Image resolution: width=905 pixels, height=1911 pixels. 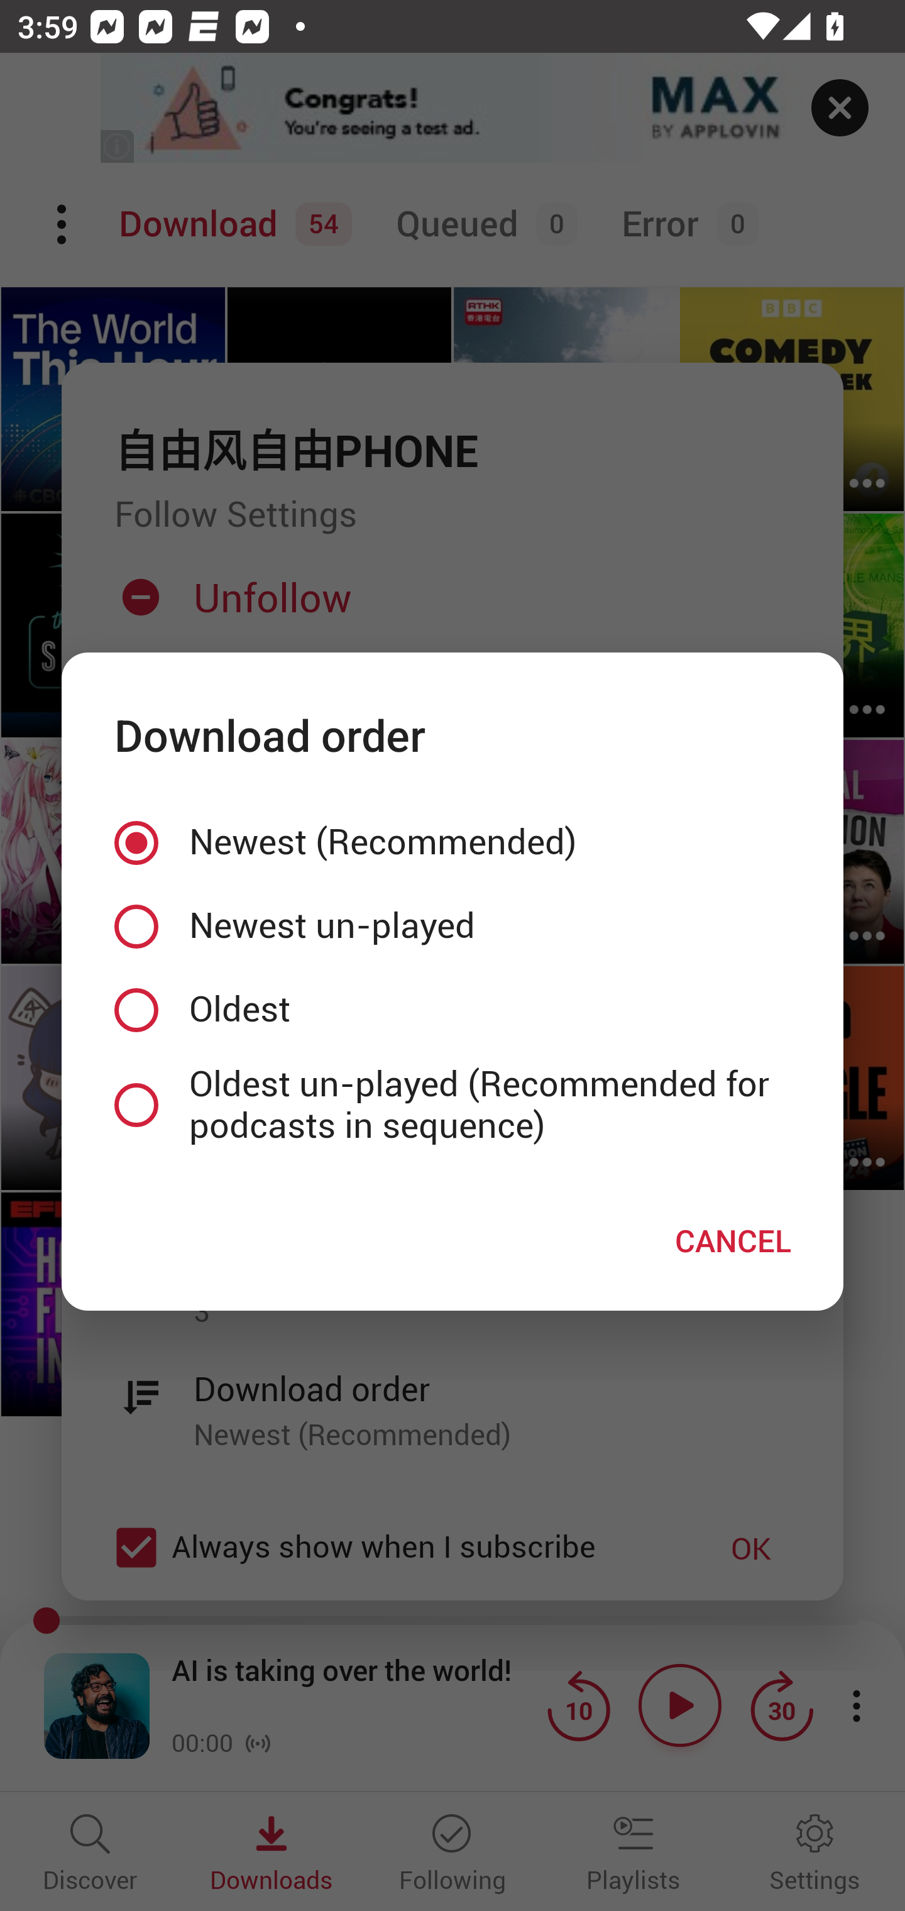 I want to click on CANCEL, so click(x=733, y=1240).